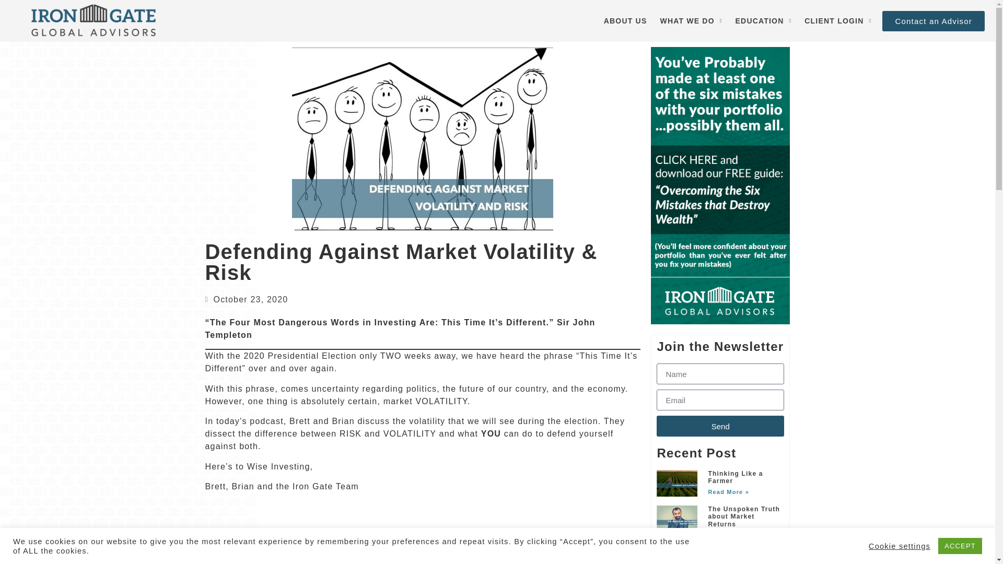 The image size is (1003, 564). I want to click on WHAT WE DO, so click(691, 21).